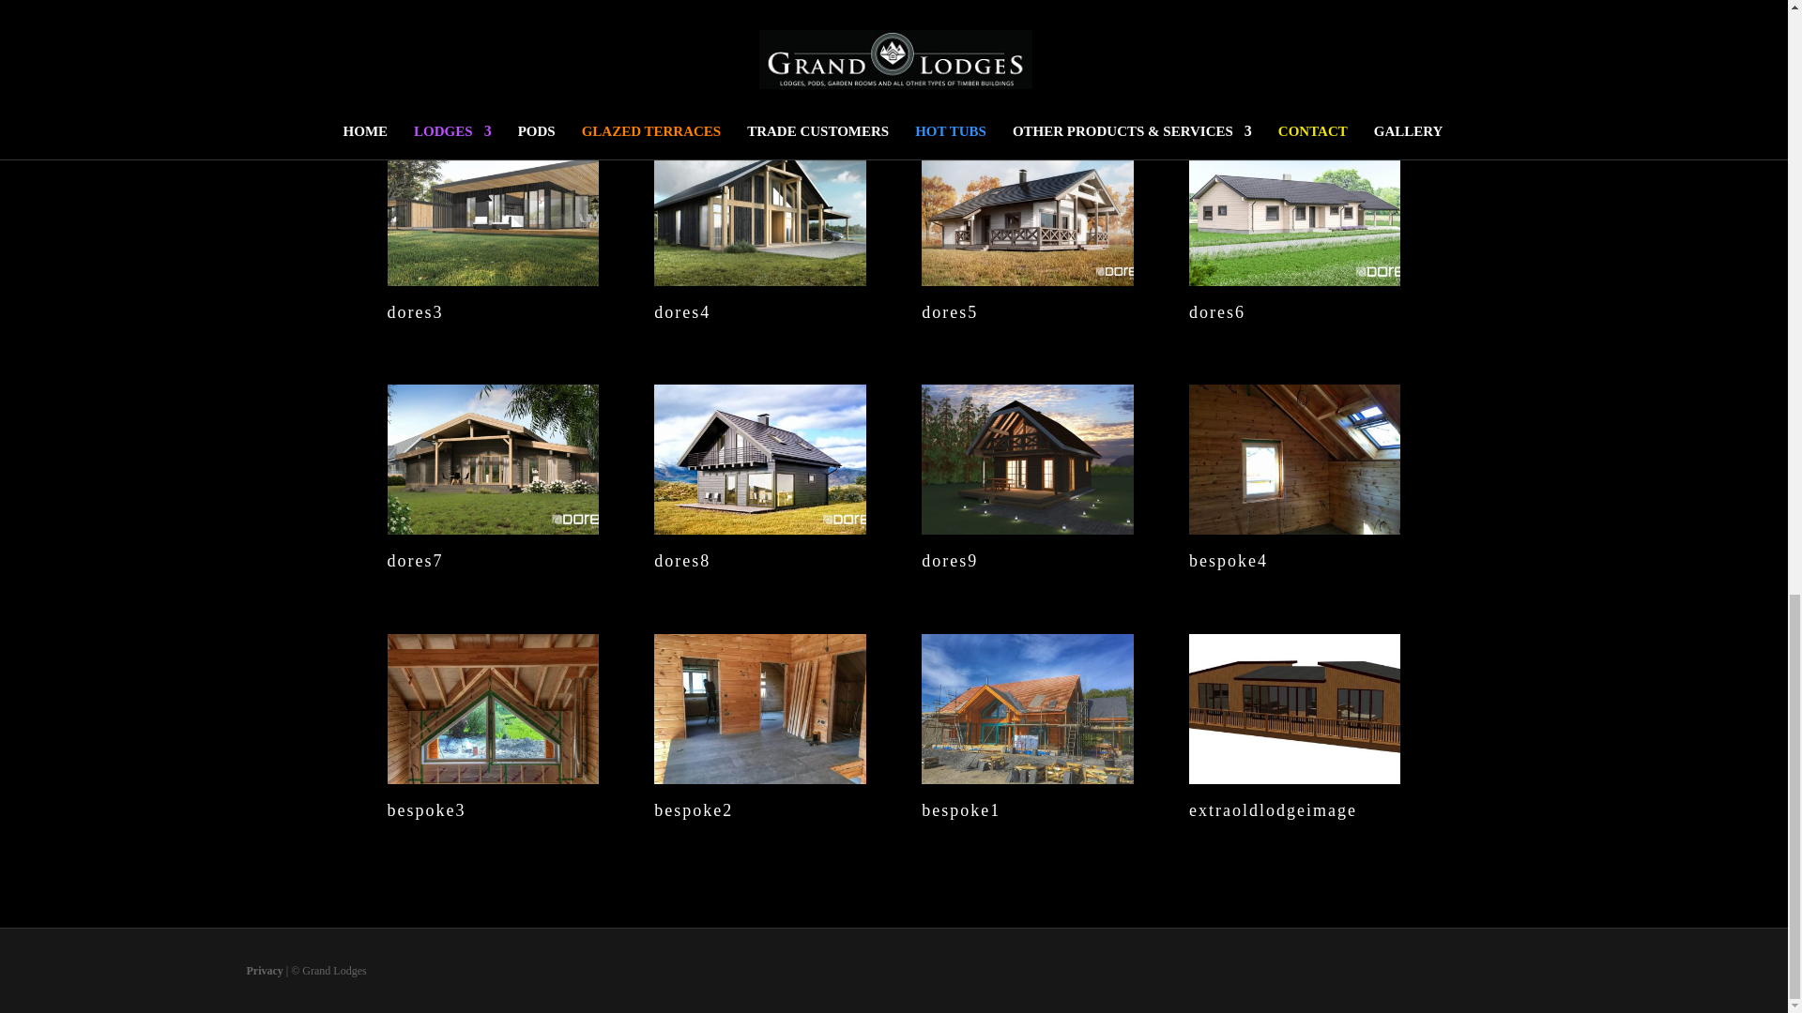 The image size is (1802, 1013). I want to click on bespoke3, so click(492, 777).